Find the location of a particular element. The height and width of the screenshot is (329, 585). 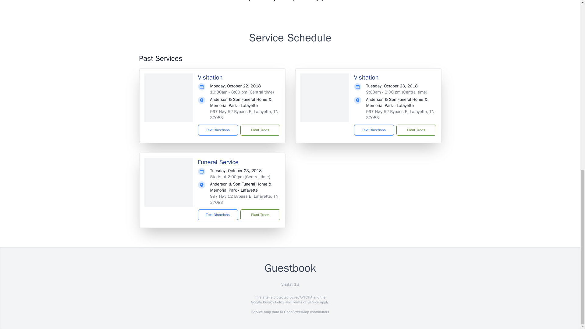

memorial trees is located at coordinates (170, 0).